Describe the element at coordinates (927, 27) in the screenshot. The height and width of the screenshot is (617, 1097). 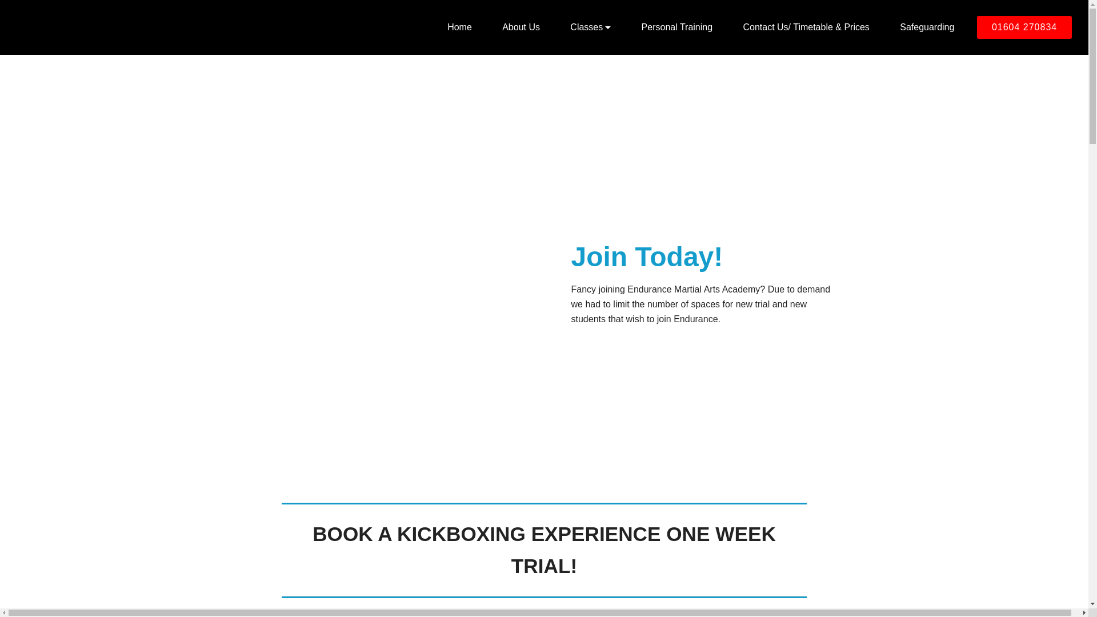
I see `Safeguarding` at that location.